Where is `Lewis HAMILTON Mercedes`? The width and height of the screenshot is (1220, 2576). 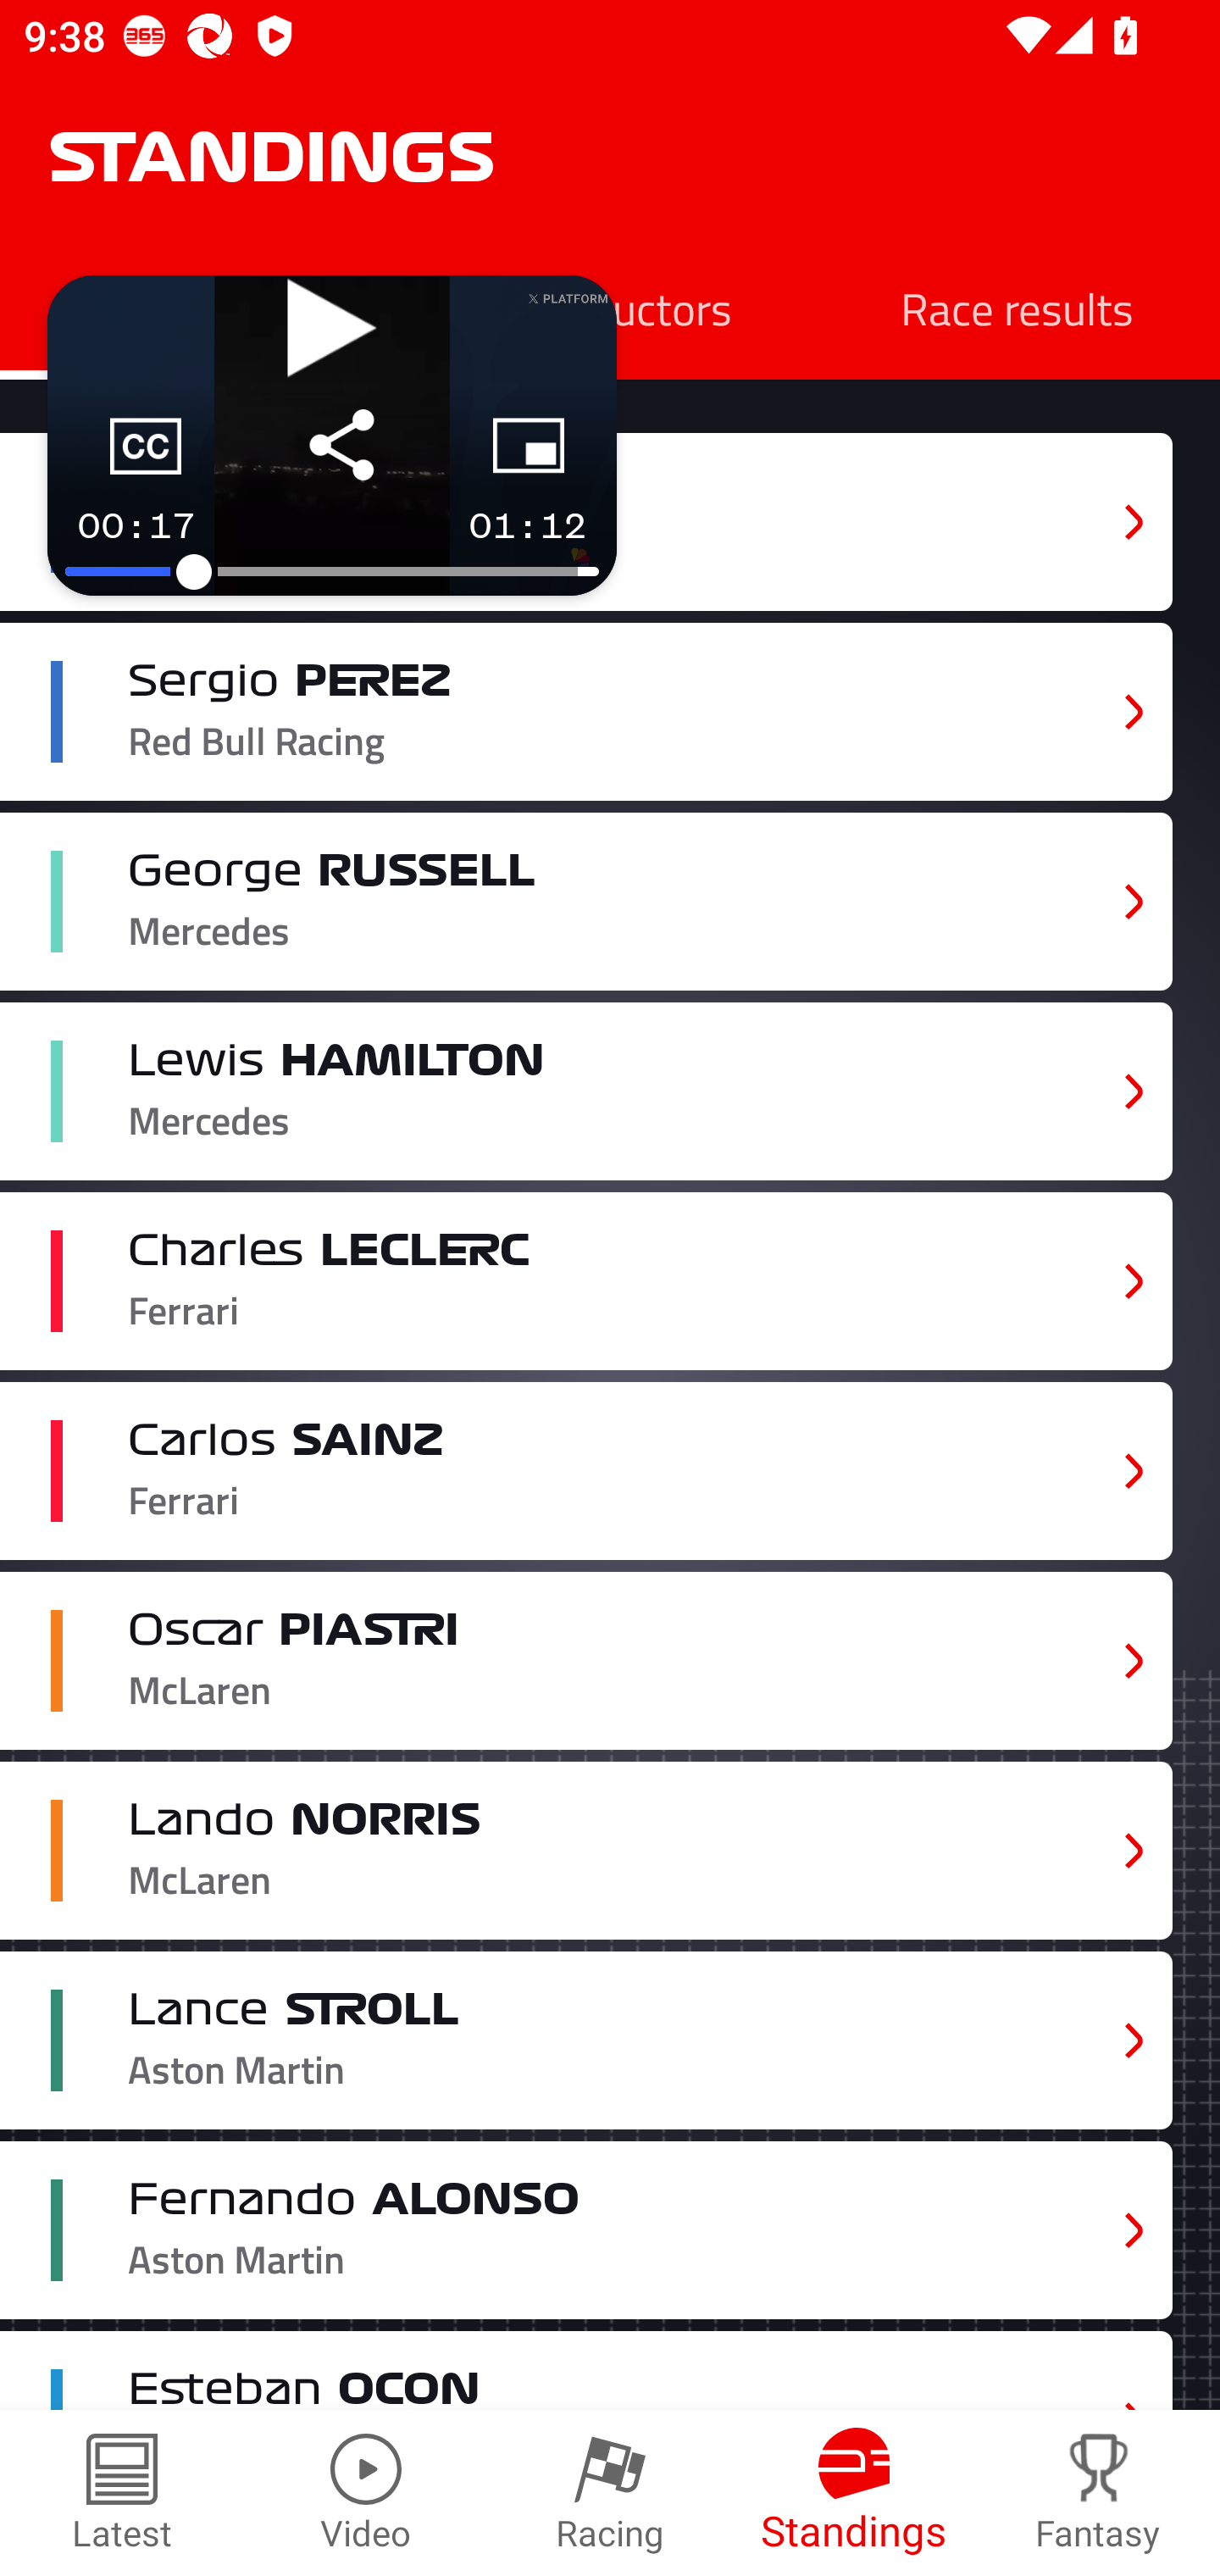 Lewis HAMILTON Mercedes is located at coordinates (586, 1091).